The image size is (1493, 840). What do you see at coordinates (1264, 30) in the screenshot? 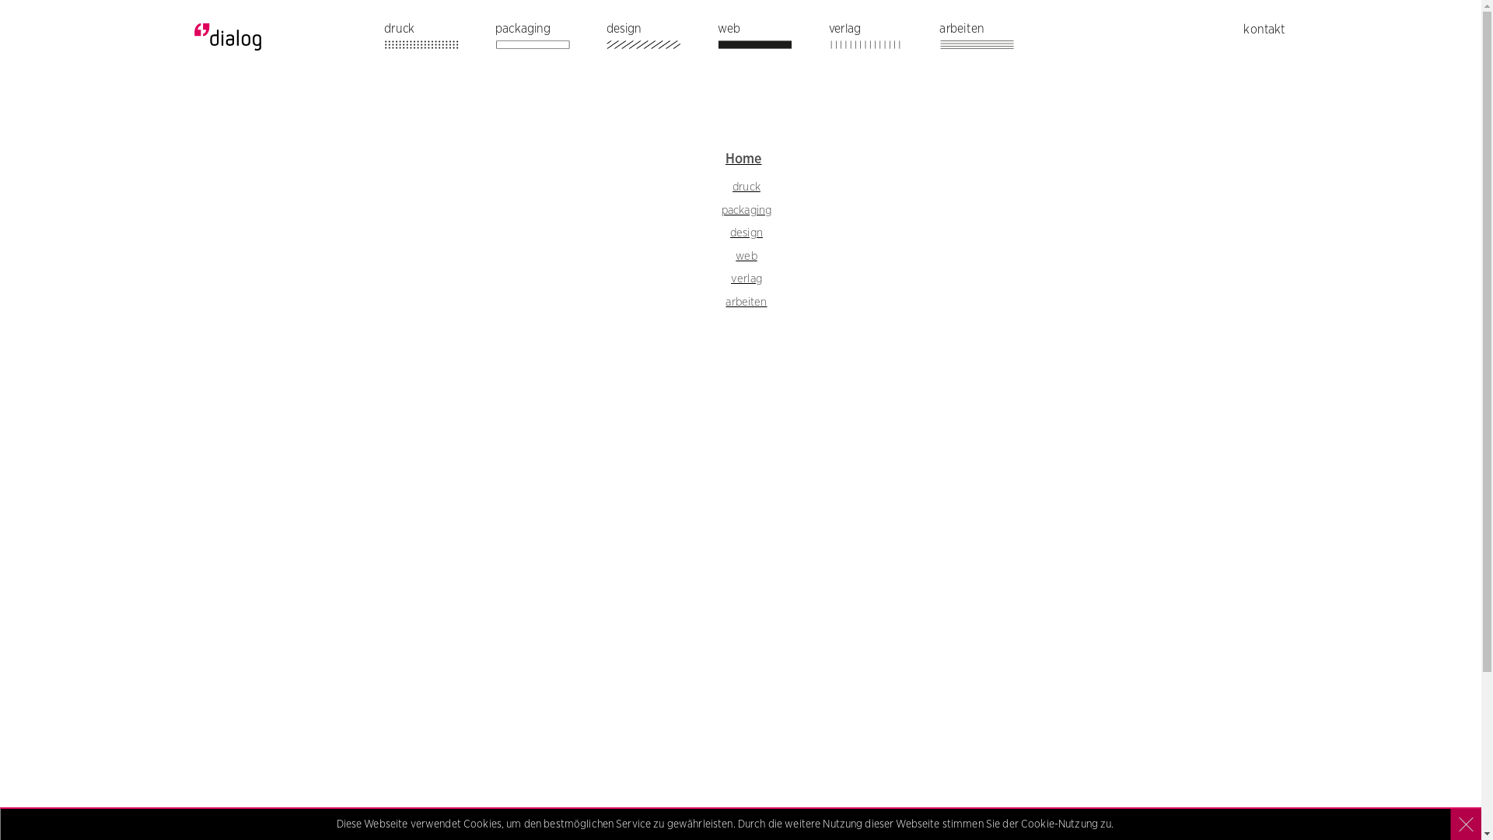
I see `kontakt` at bounding box center [1264, 30].